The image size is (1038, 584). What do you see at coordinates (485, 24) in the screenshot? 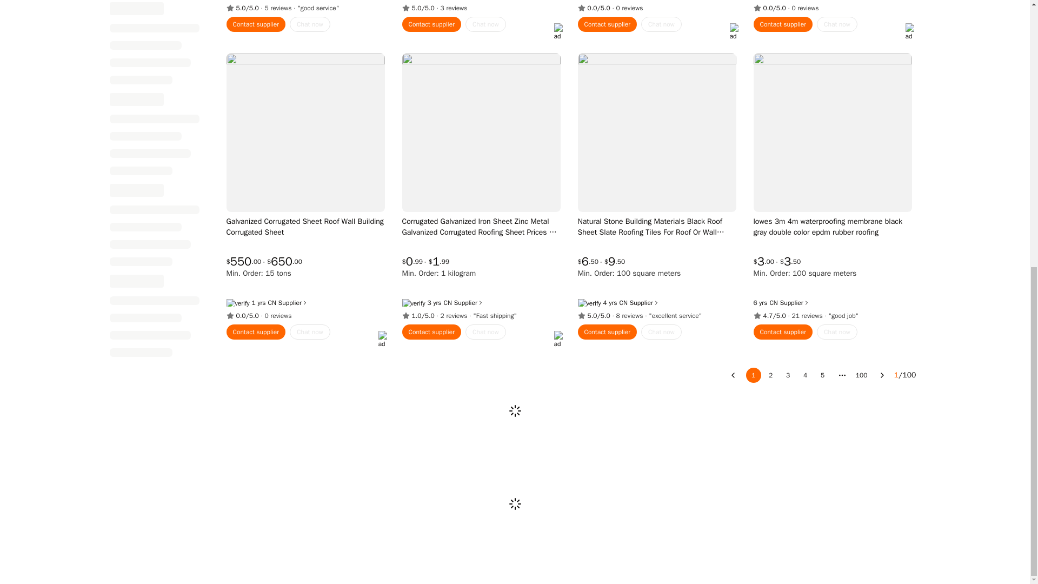
I see `Chat now` at bounding box center [485, 24].